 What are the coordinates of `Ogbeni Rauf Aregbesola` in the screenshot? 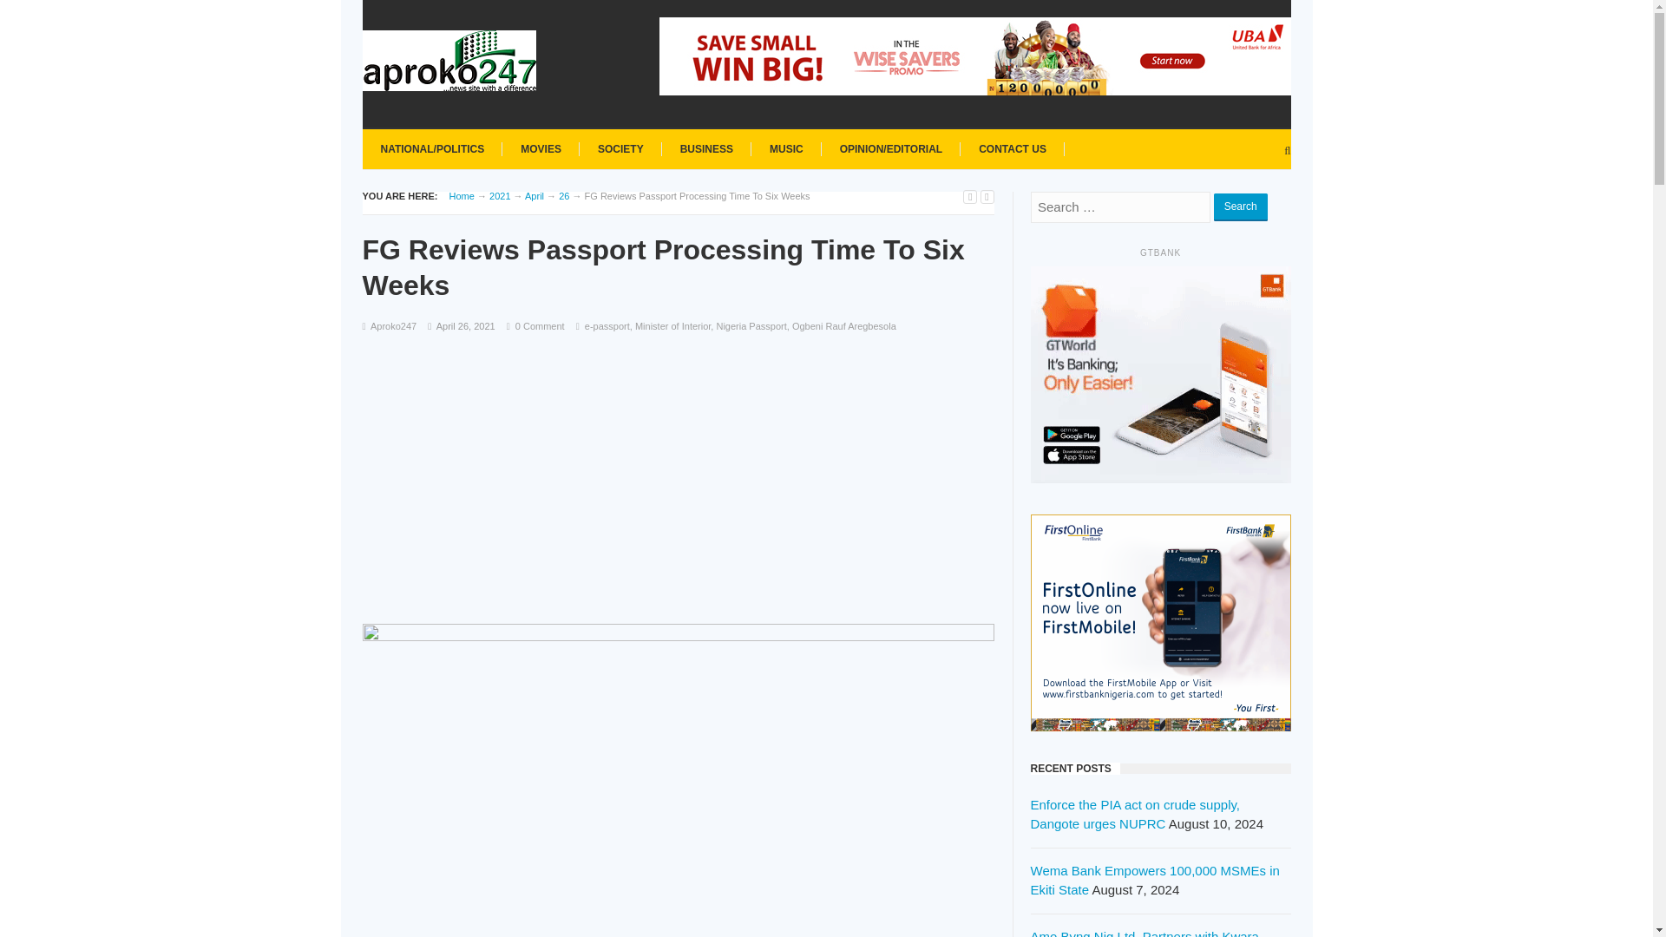 It's located at (843, 326).